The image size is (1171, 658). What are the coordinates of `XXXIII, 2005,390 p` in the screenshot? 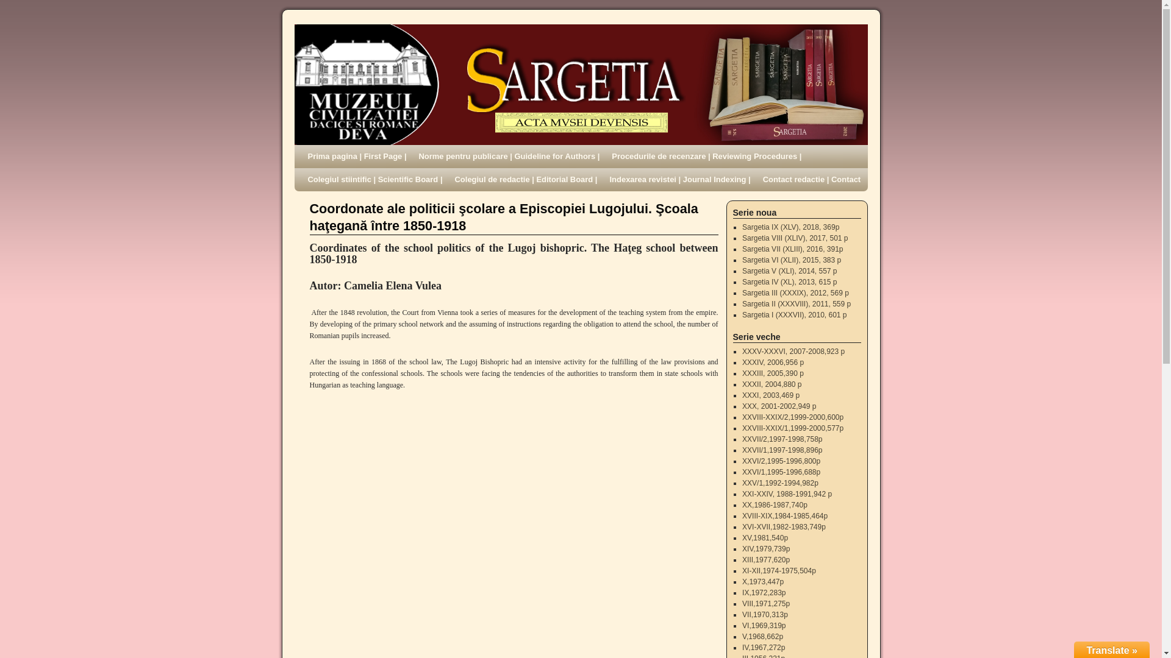 It's located at (773, 373).